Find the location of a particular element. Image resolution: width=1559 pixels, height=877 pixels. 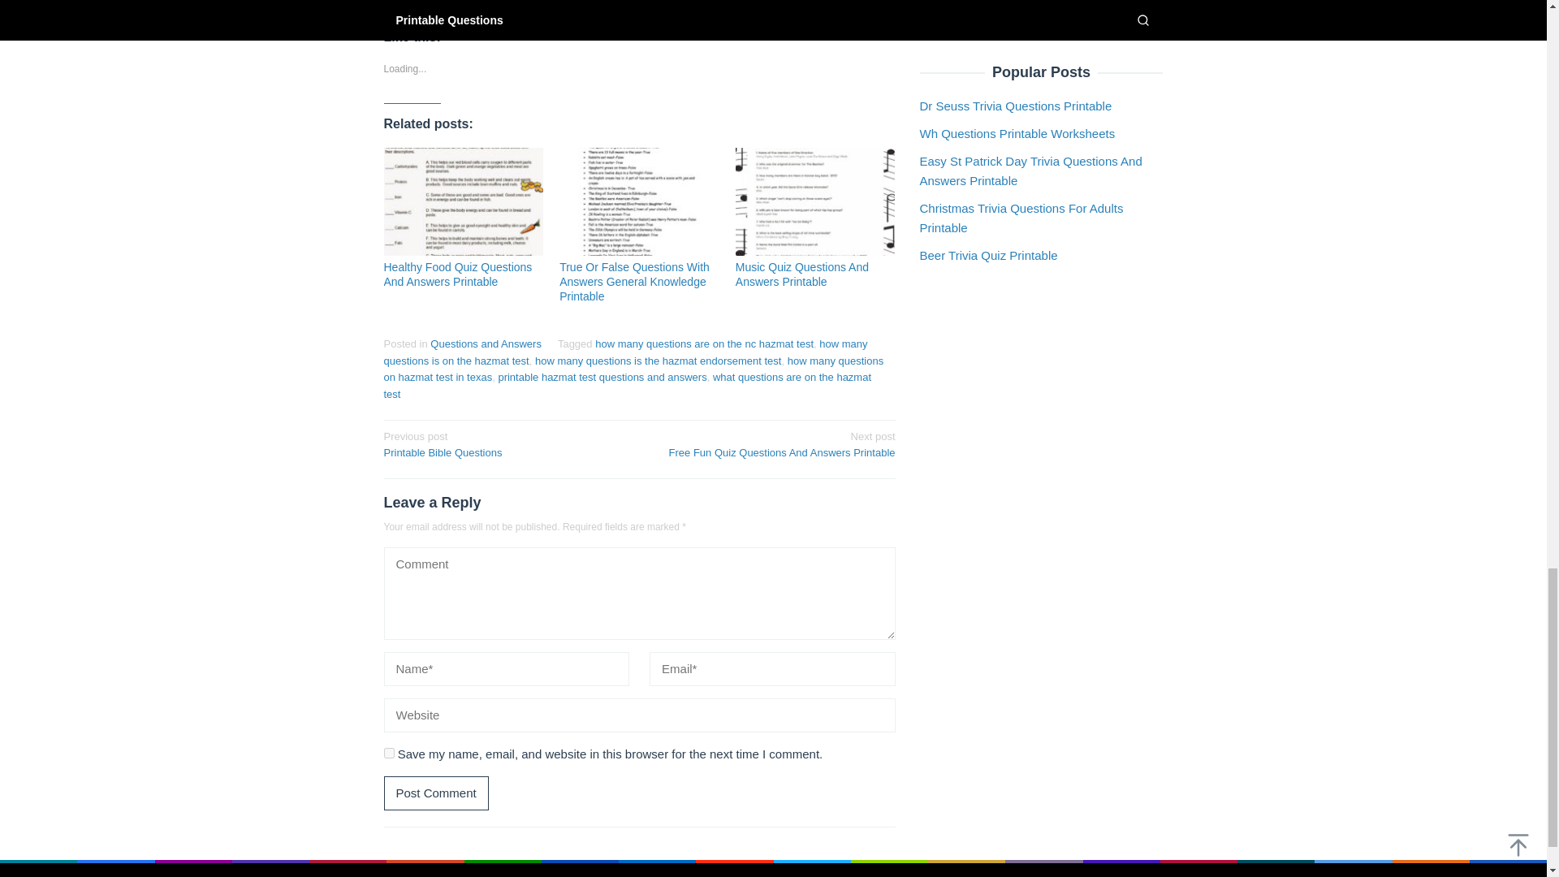

Healthy Food Quiz Questions And Answers Printable is located at coordinates (457, 274).